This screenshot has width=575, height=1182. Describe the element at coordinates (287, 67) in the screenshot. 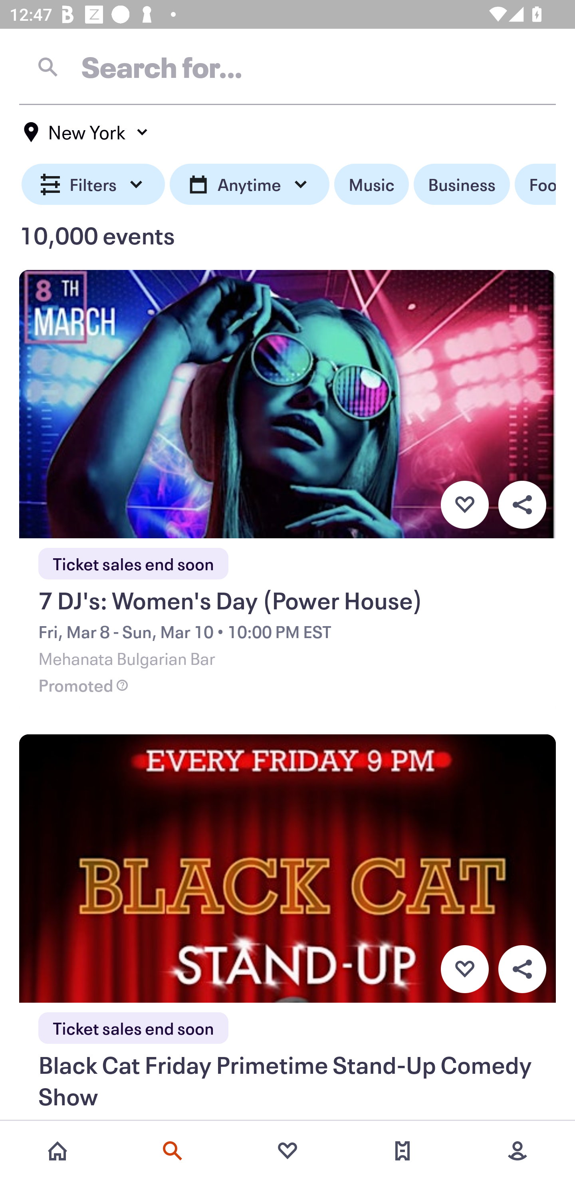

I see `Search for…` at that location.